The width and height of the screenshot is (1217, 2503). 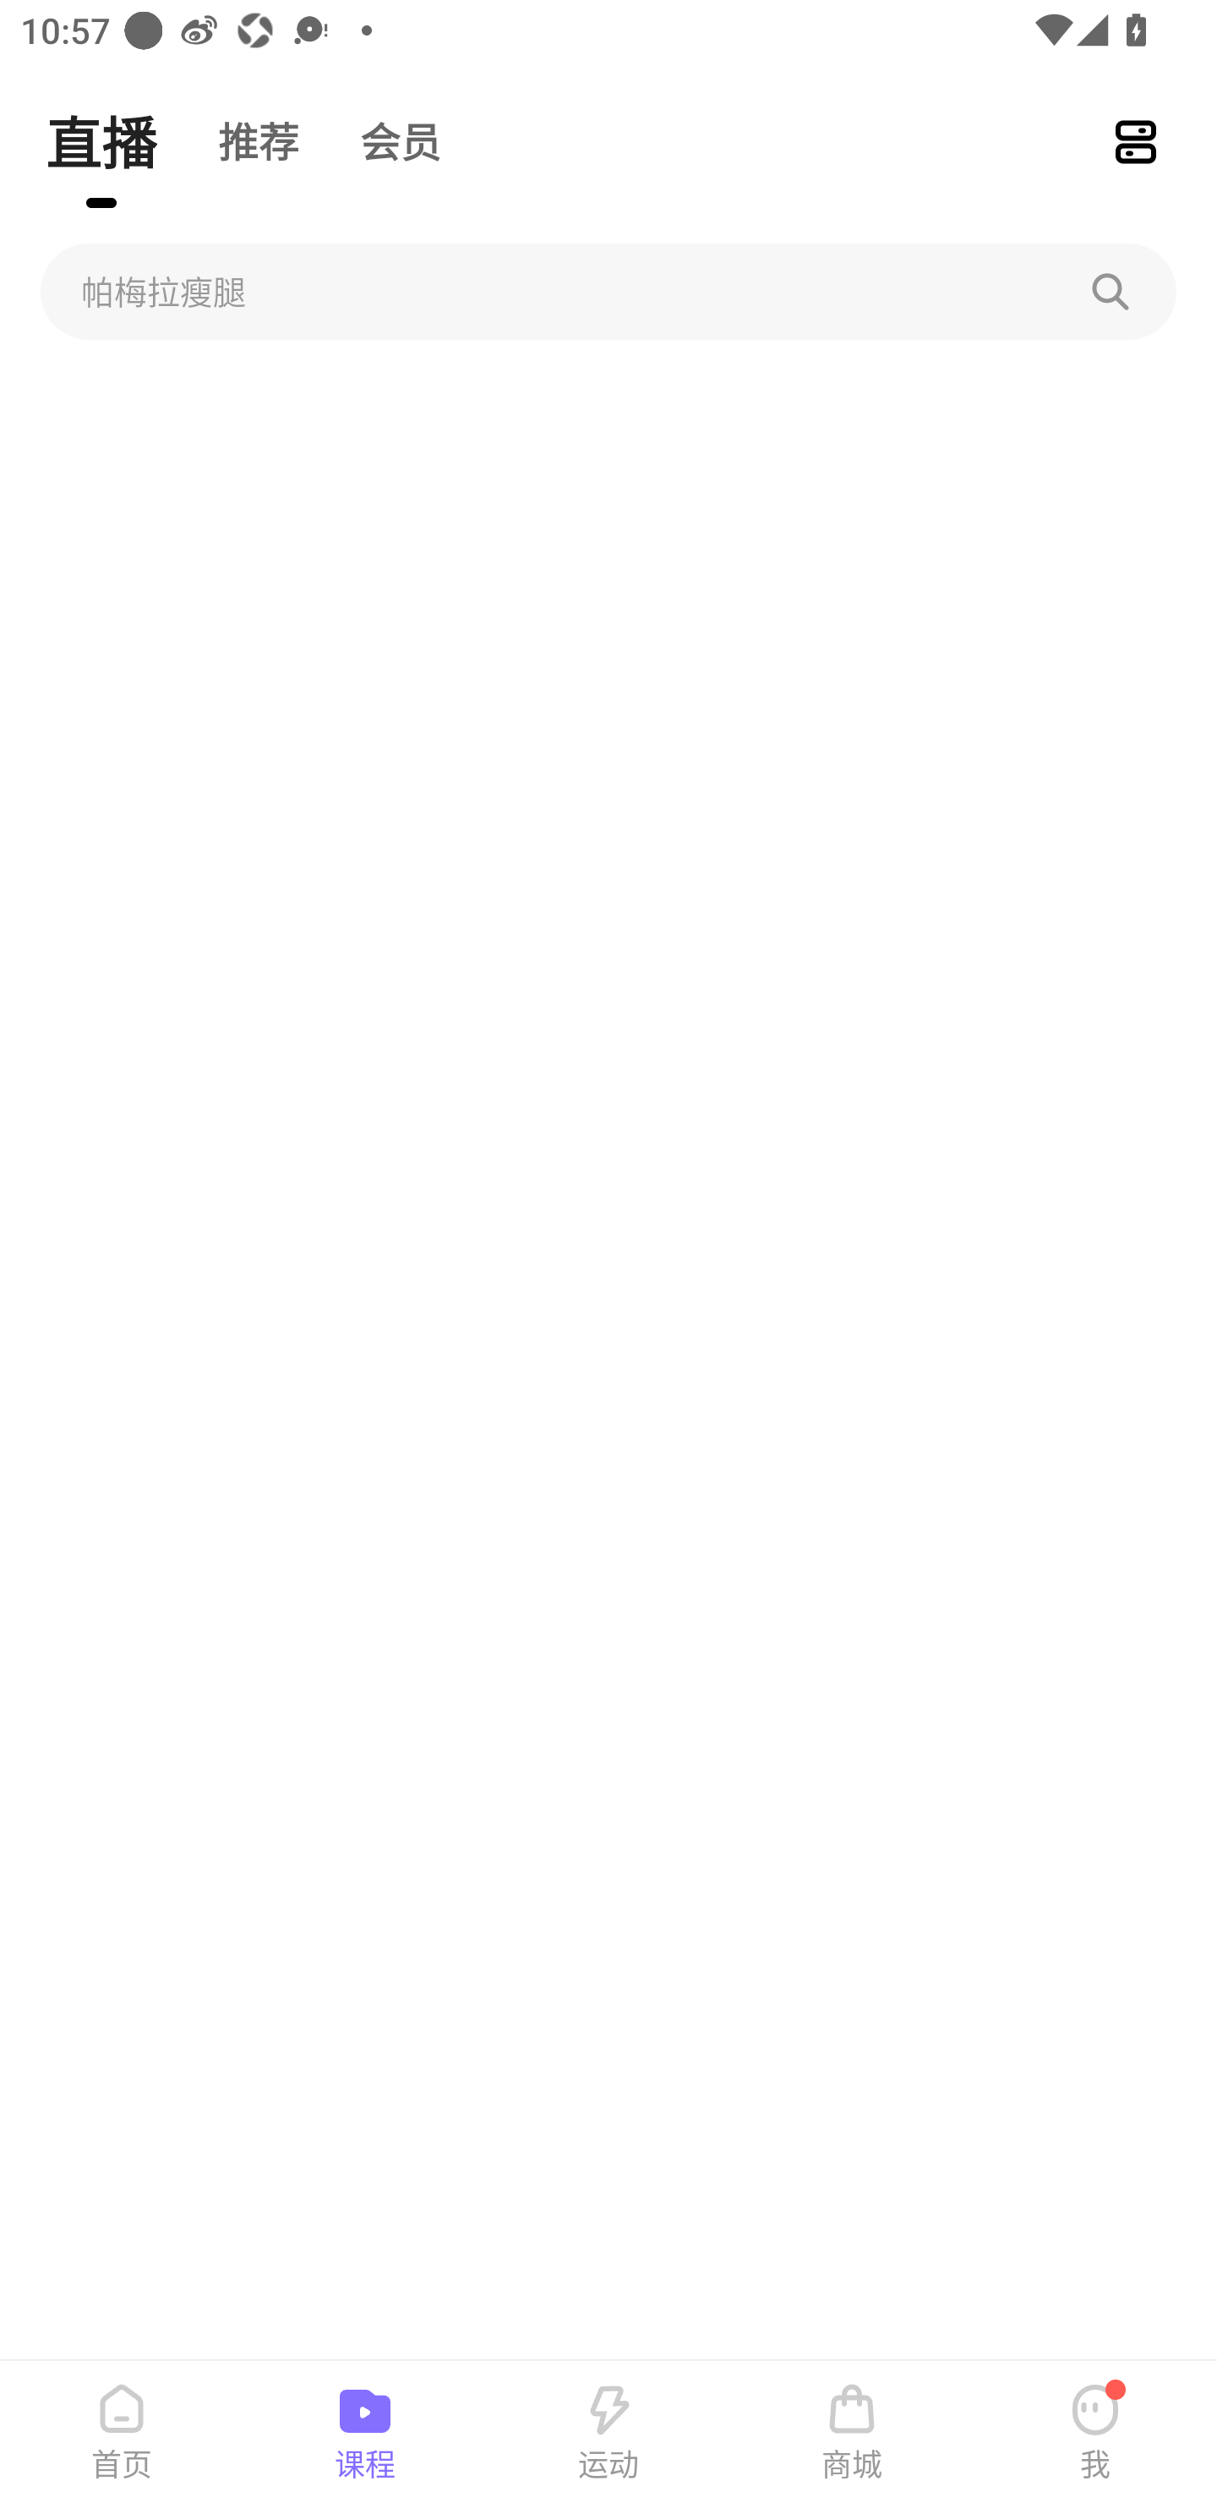 I want to click on 推荐, so click(x=259, y=141).